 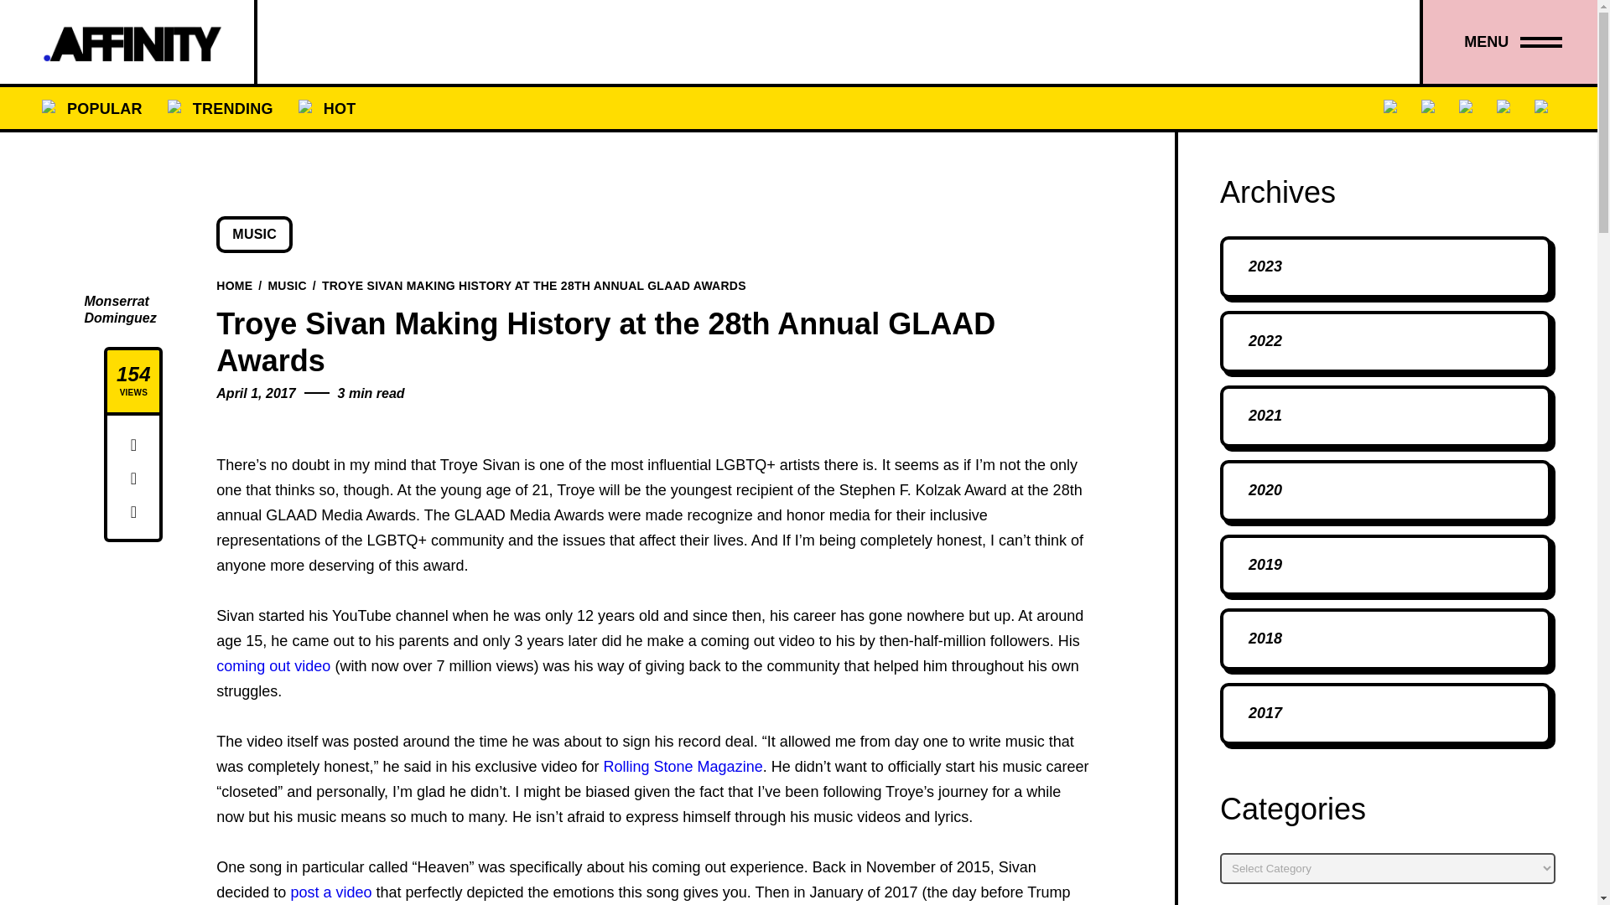 What do you see at coordinates (340, 107) in the screenshot?
I see `HOT` at bounding box center [340, 107].